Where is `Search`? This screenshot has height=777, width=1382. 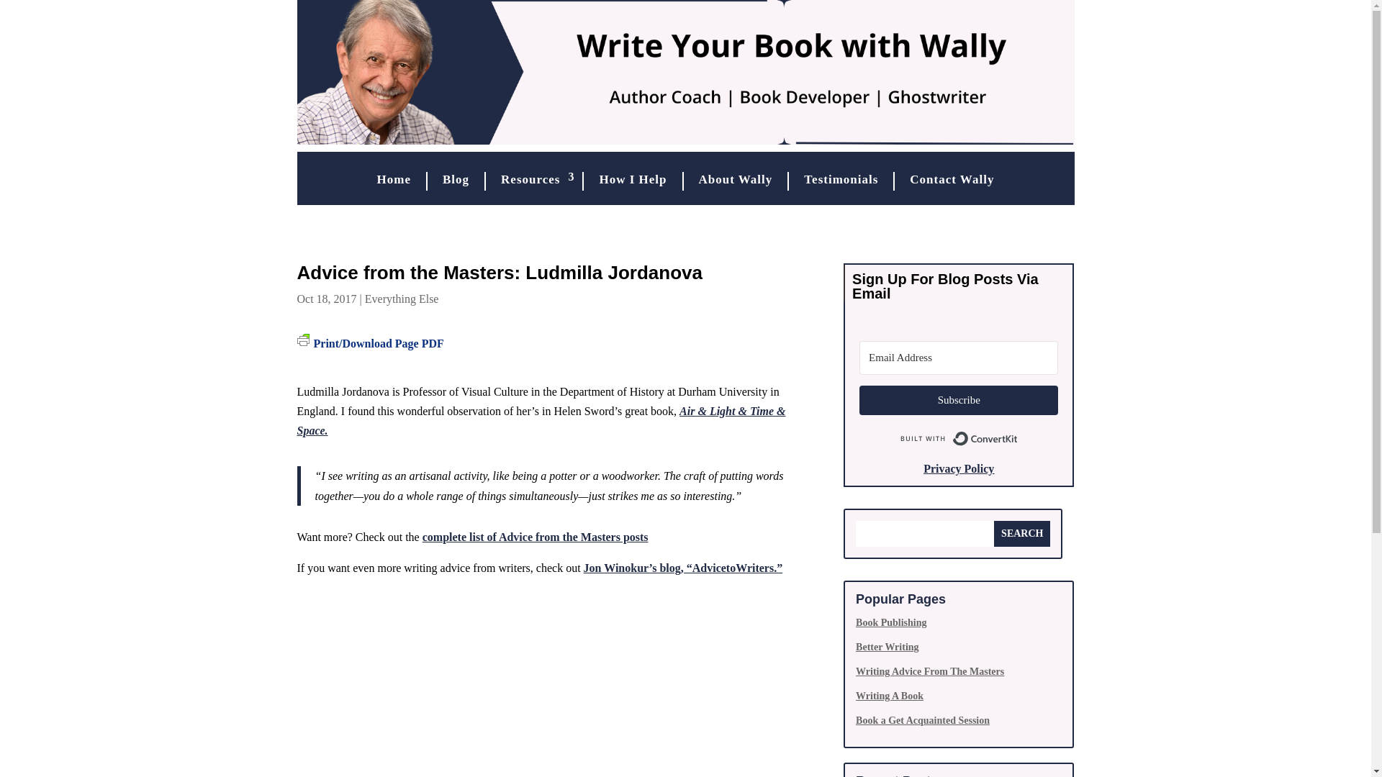
Search is located at coordinates (1022, 534).